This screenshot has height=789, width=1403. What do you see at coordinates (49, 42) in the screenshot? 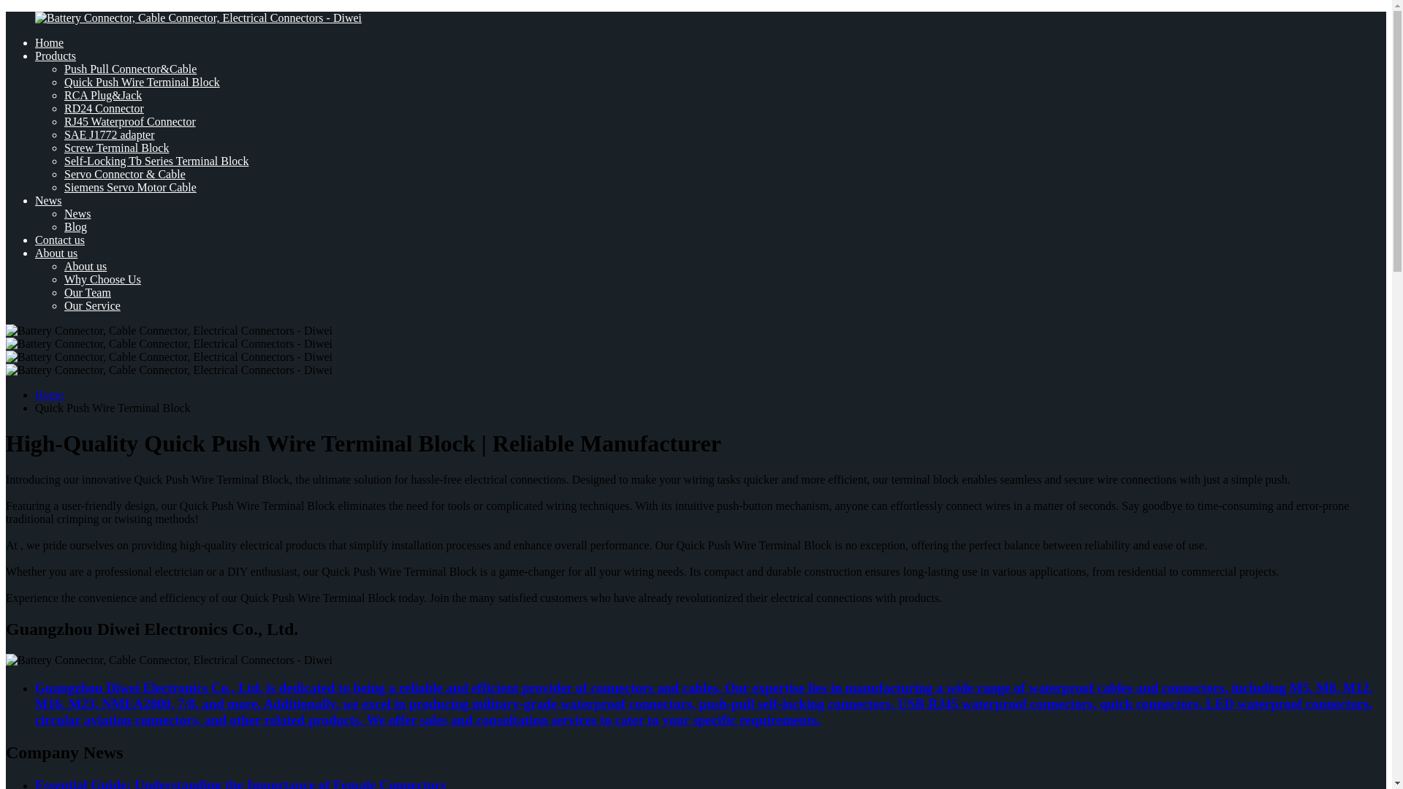
I see `Home` at bounding box center [49, 42].